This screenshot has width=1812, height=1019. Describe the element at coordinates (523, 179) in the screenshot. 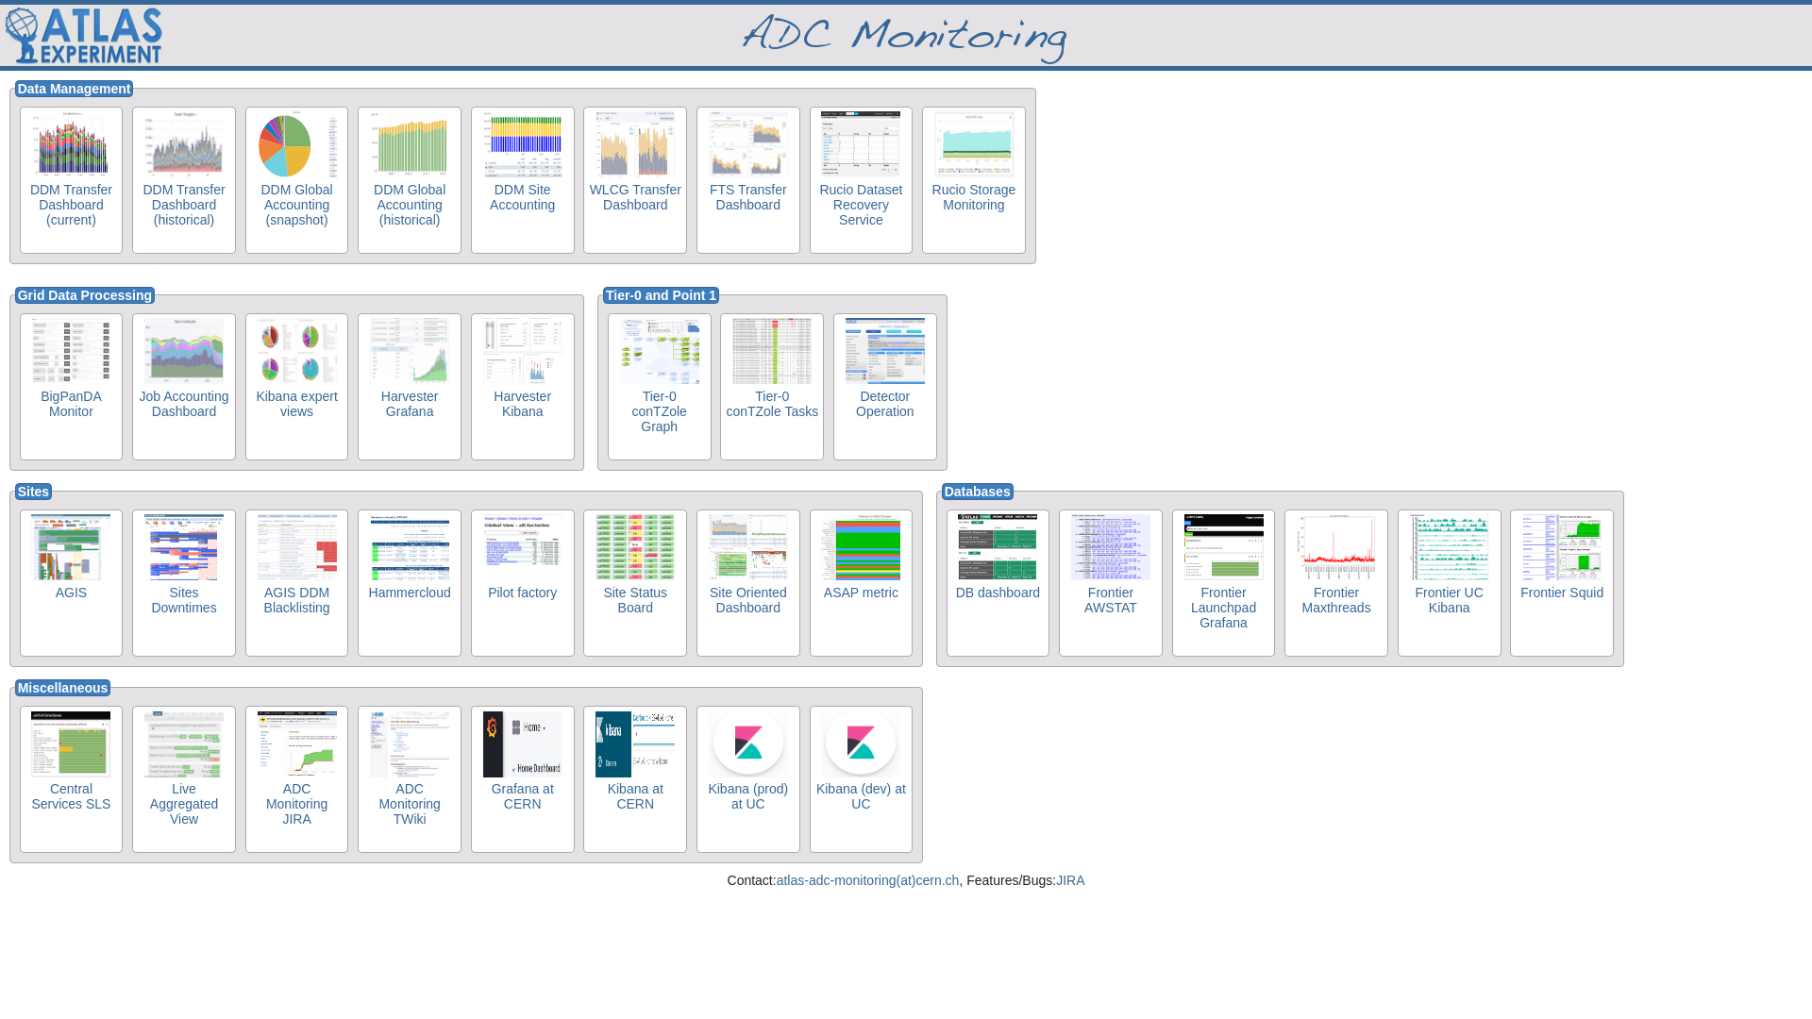

I see `DDM Site Accounting` at that location.